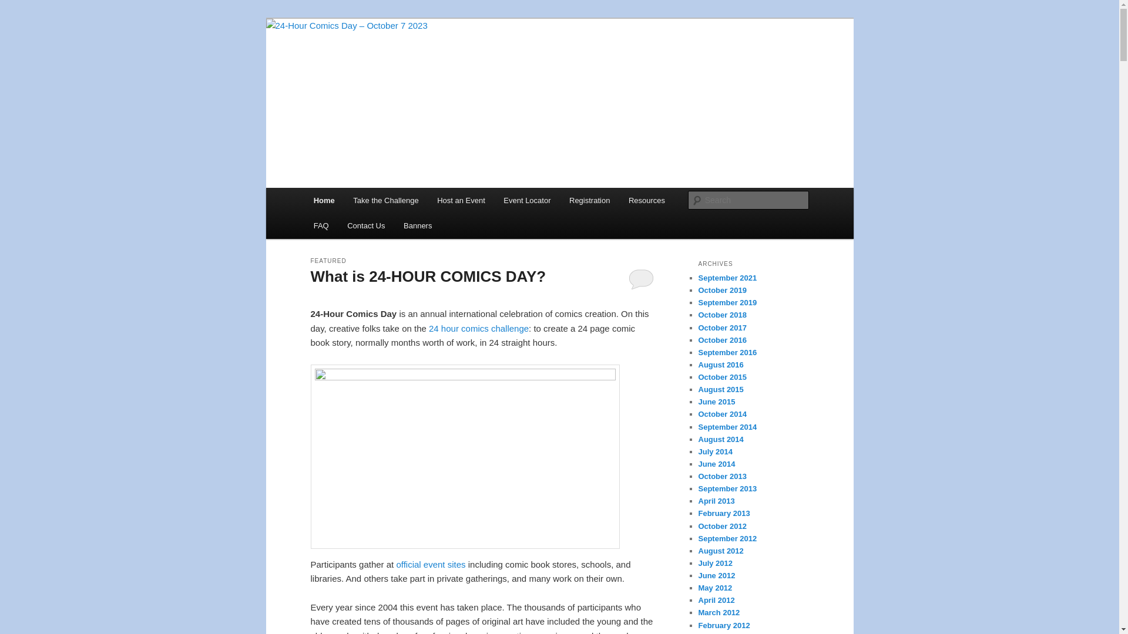  What do you see at coordinates (722, 526) in the screenshot?
I see `October 2012` at bounding box center [722, 526].